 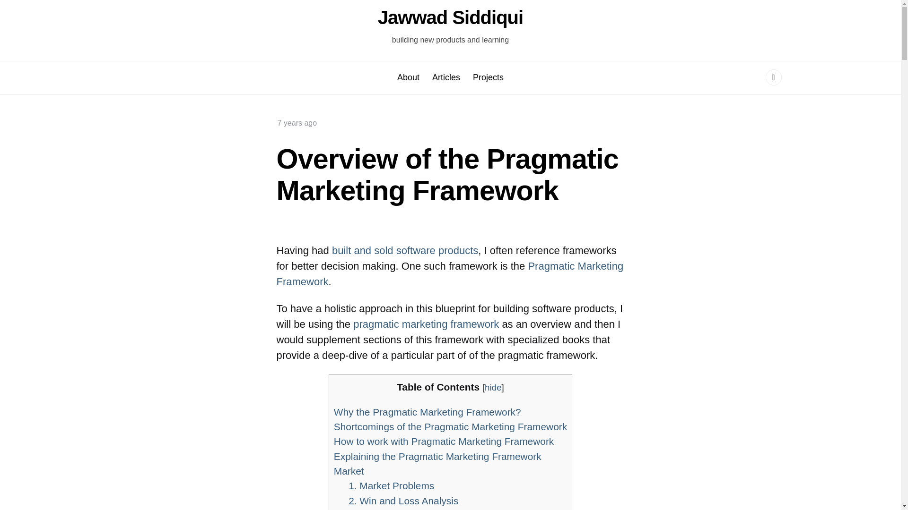 What do you see at coordinates (444, 441) in the screenshot?
I see `How to work with Pragmatic Marketing Framework` at bounding box center [444, 441].